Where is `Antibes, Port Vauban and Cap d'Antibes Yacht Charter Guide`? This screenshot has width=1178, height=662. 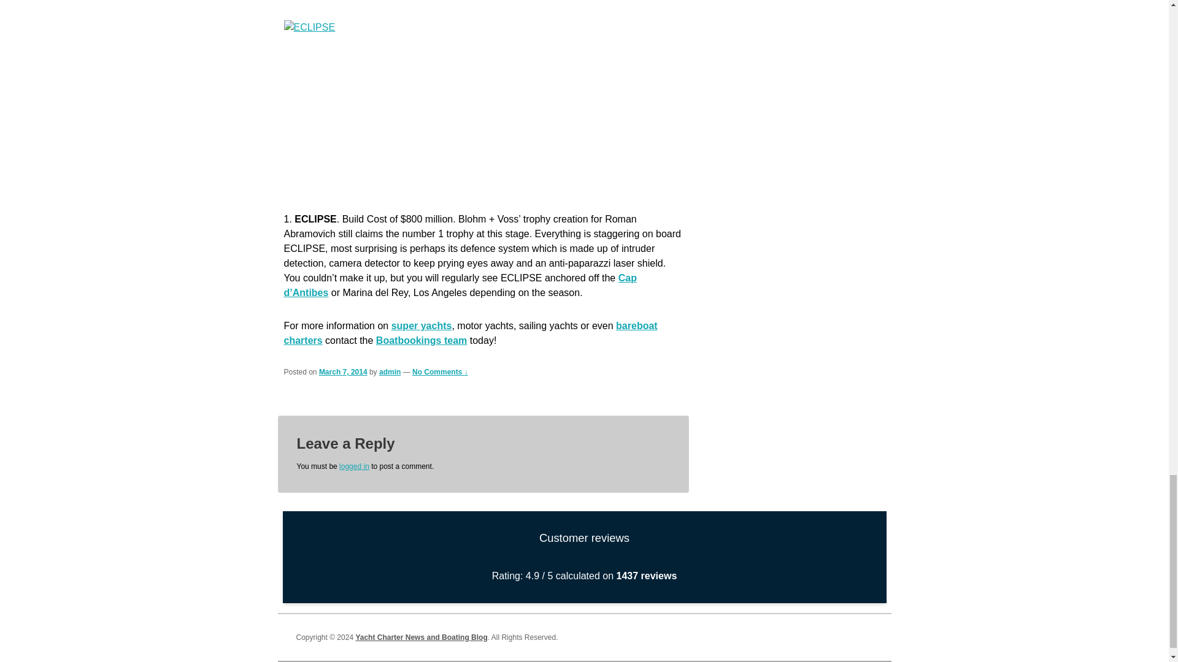
Antibes, Port Vauban and Cap d'Antibes Yacht Charter Guide is located at coordinates (460, 285).